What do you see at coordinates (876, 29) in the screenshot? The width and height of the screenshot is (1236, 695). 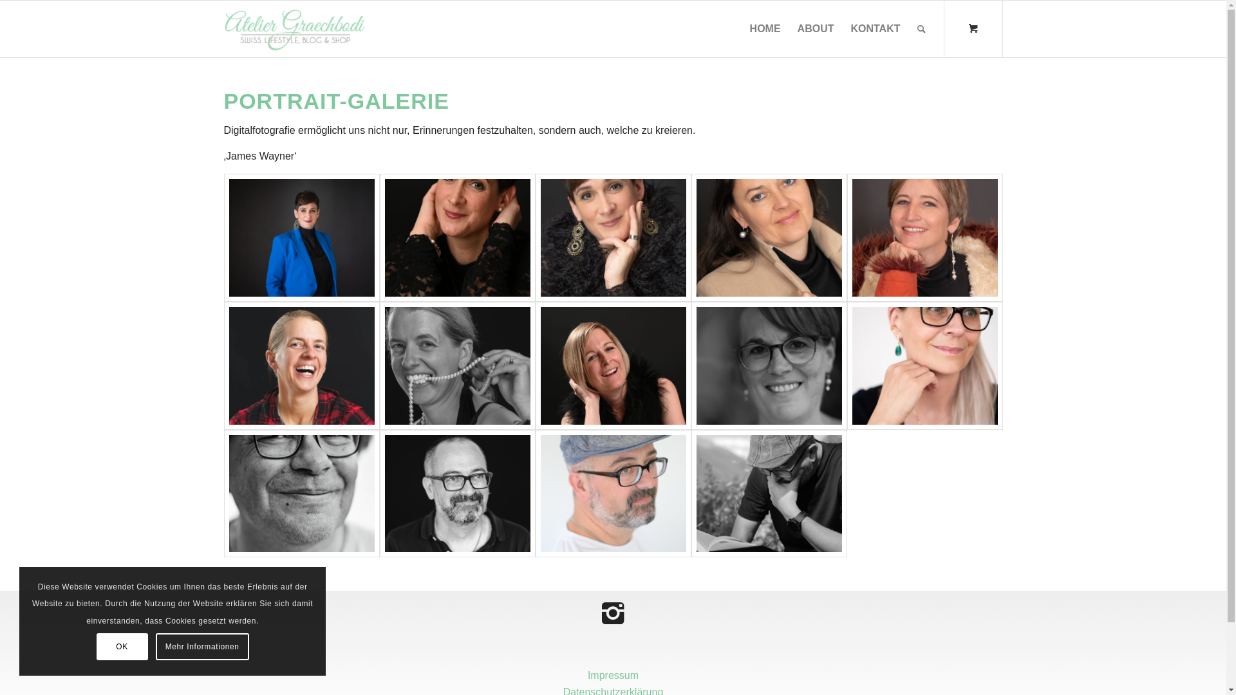 I see `KONTAKT` at bounding box center [876, 29].